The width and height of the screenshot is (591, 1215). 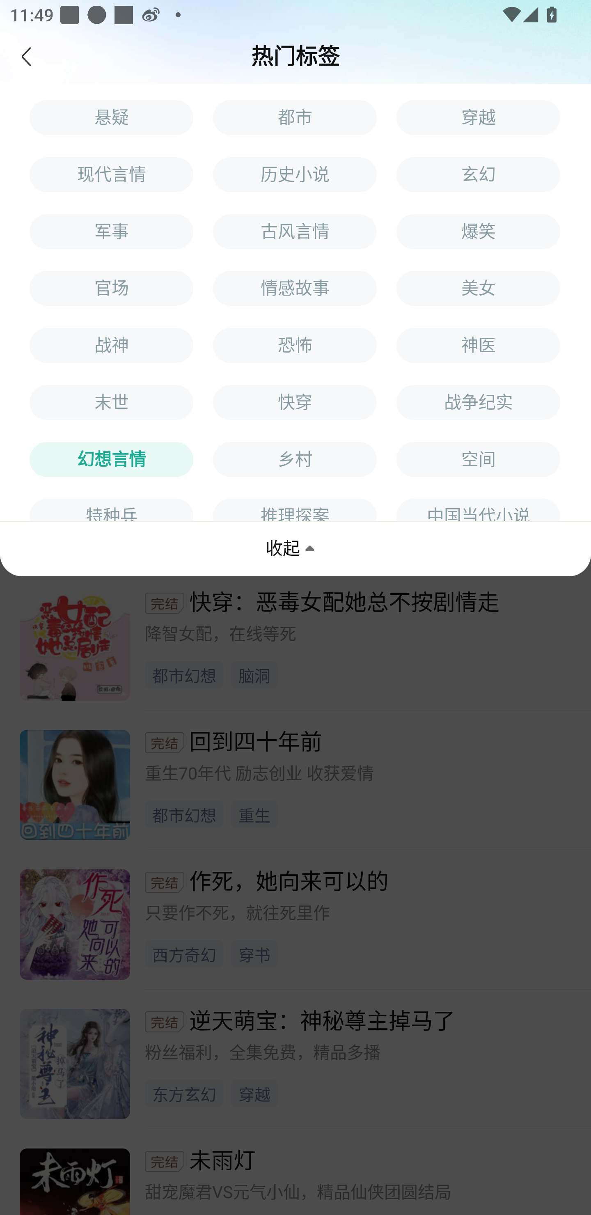 I want to click on 现代言情, so click(x=111, y=174).